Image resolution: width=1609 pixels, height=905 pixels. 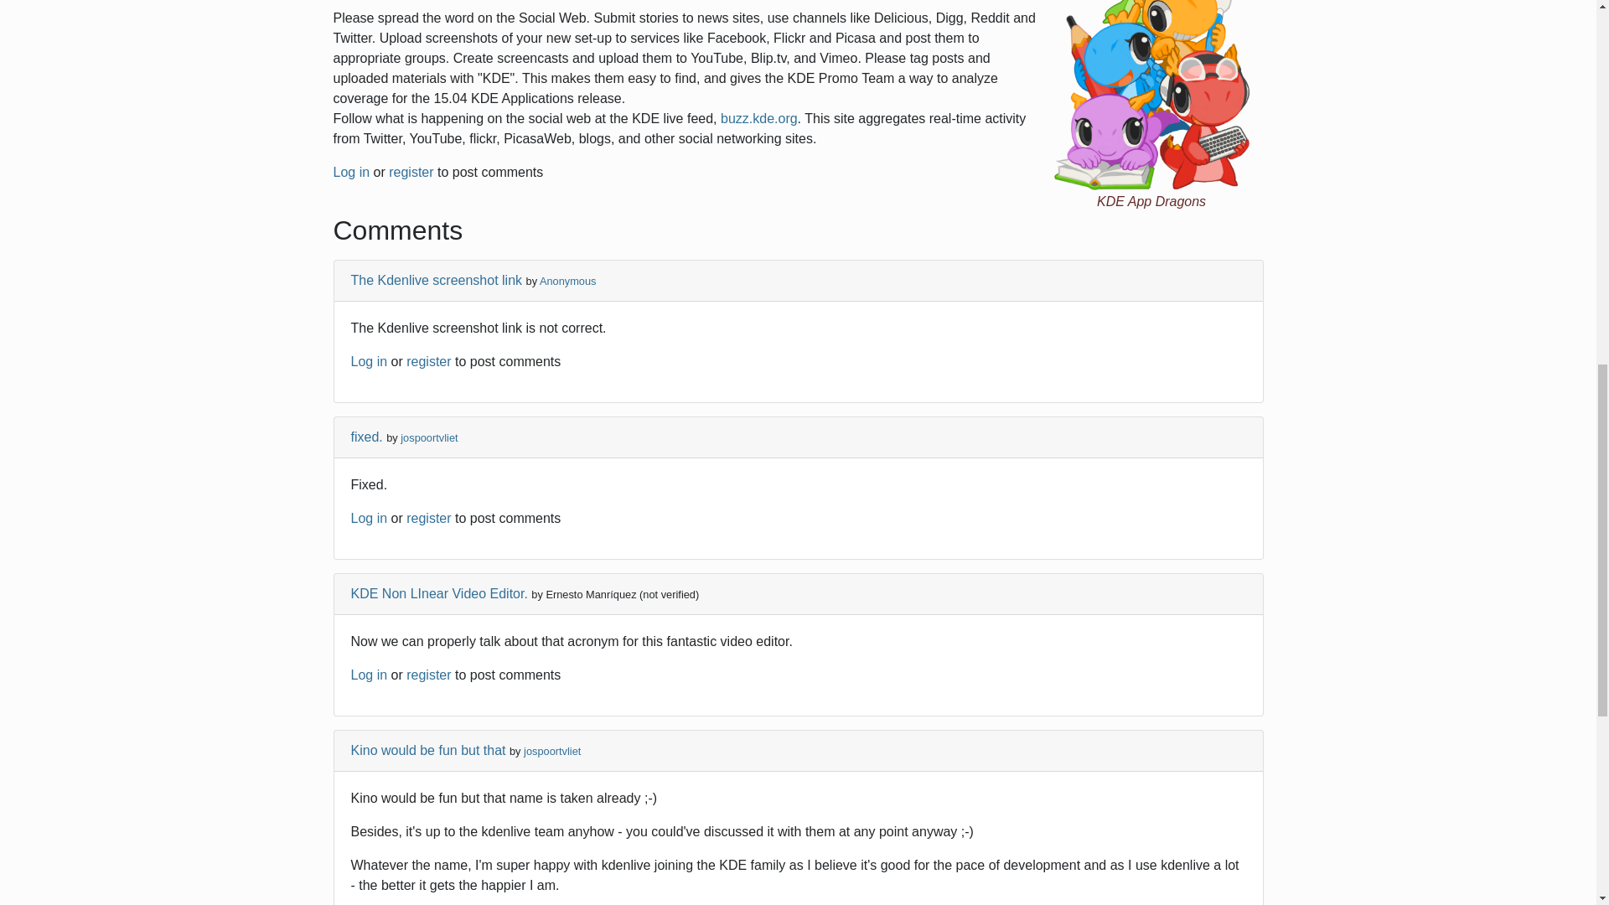 I want to click on jospoortvliet, so click(x=552, y=751).